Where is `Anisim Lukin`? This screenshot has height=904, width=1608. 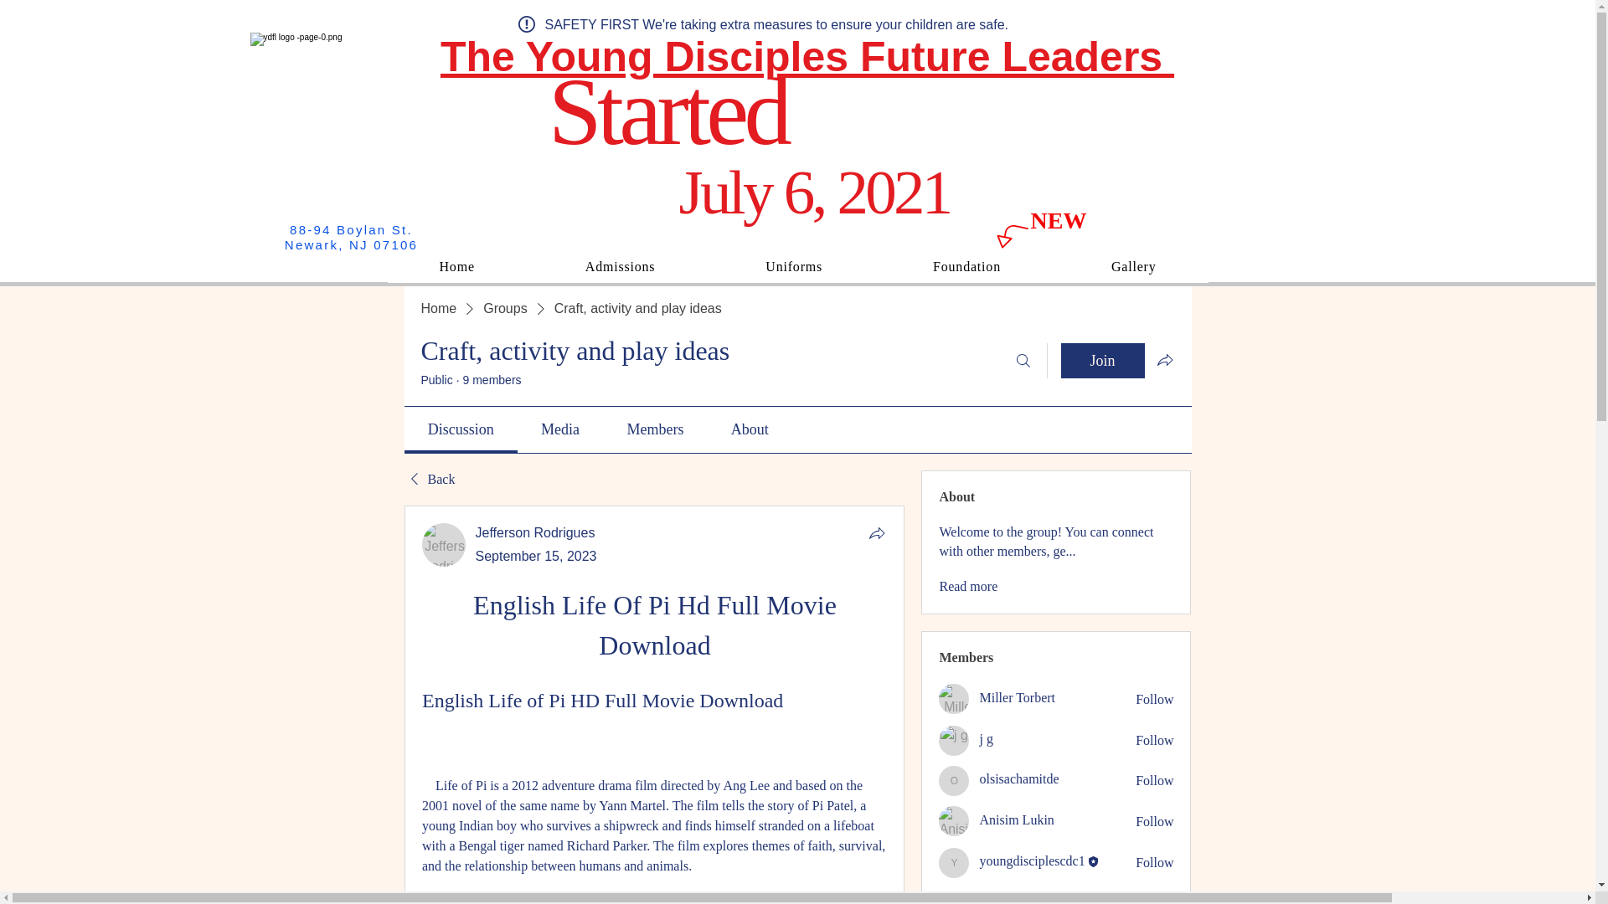
Anisim Lukin is located at coordinates (954, 821).